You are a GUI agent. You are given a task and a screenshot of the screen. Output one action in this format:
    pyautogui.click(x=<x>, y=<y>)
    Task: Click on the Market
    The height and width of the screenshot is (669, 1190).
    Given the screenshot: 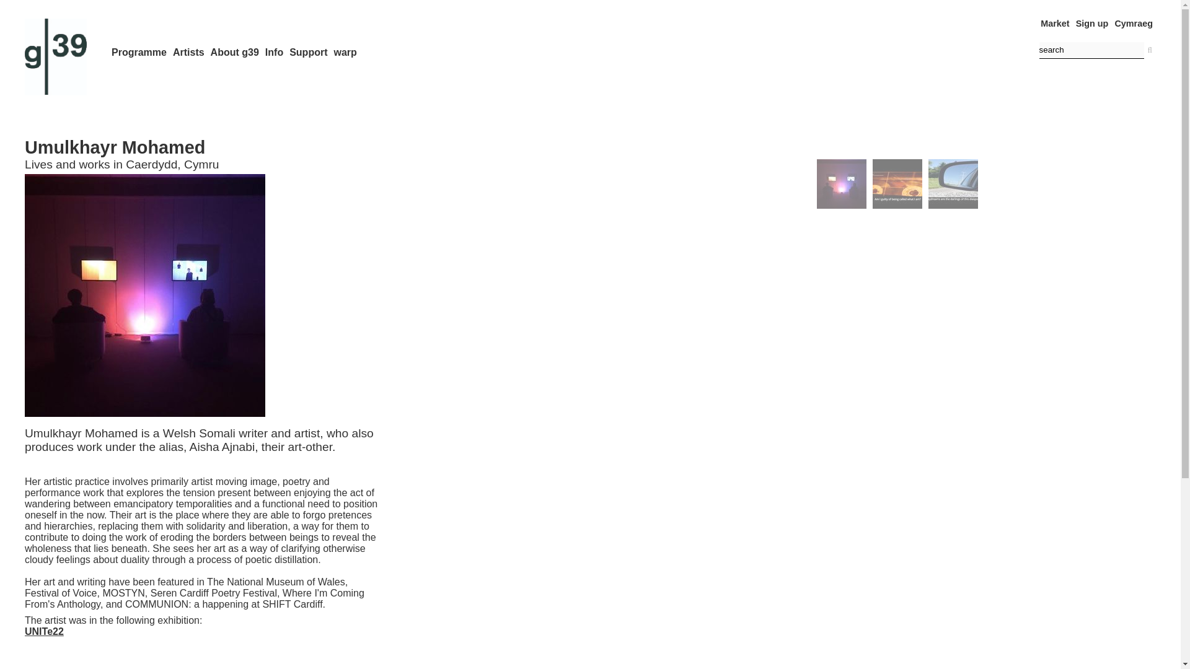 What is the action you would take?
    pyautogui.click(x=1054, y=24)
    